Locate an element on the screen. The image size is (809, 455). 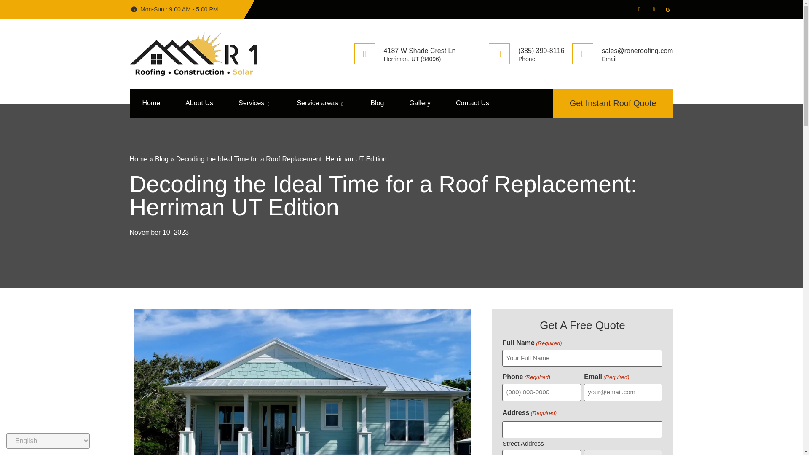
Blog is located at coordinates (162, 159).